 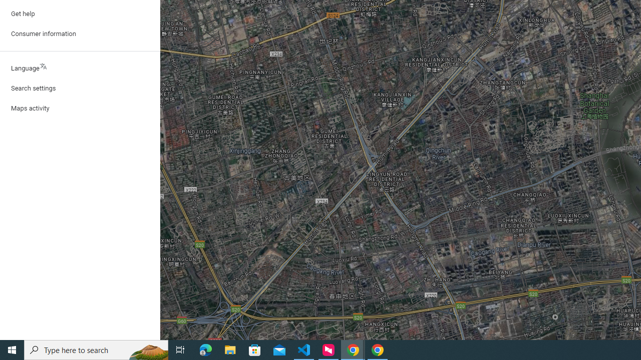 I want to click on Maps activity, so click(x=80, y=108).